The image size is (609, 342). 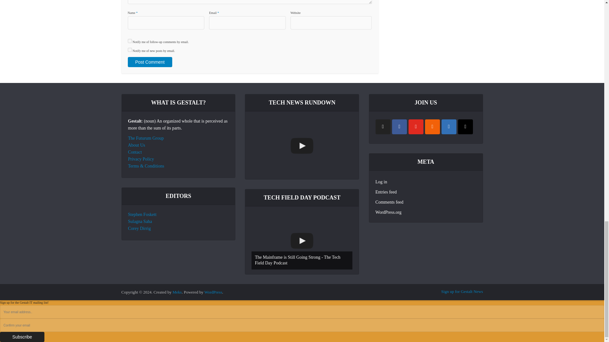 What do you see at coordinates (129, 50) in the screenshot?
I see `subscribe` at bounding box center [129, 50].